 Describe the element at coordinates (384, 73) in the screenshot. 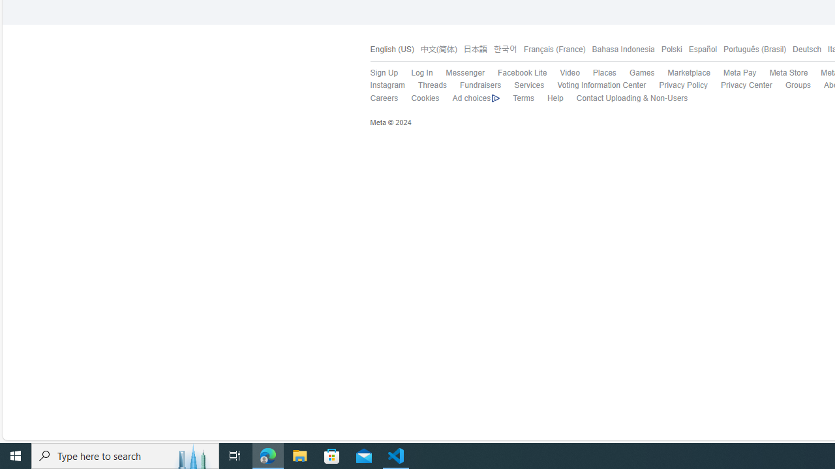

I see `Sign Up` at that location.